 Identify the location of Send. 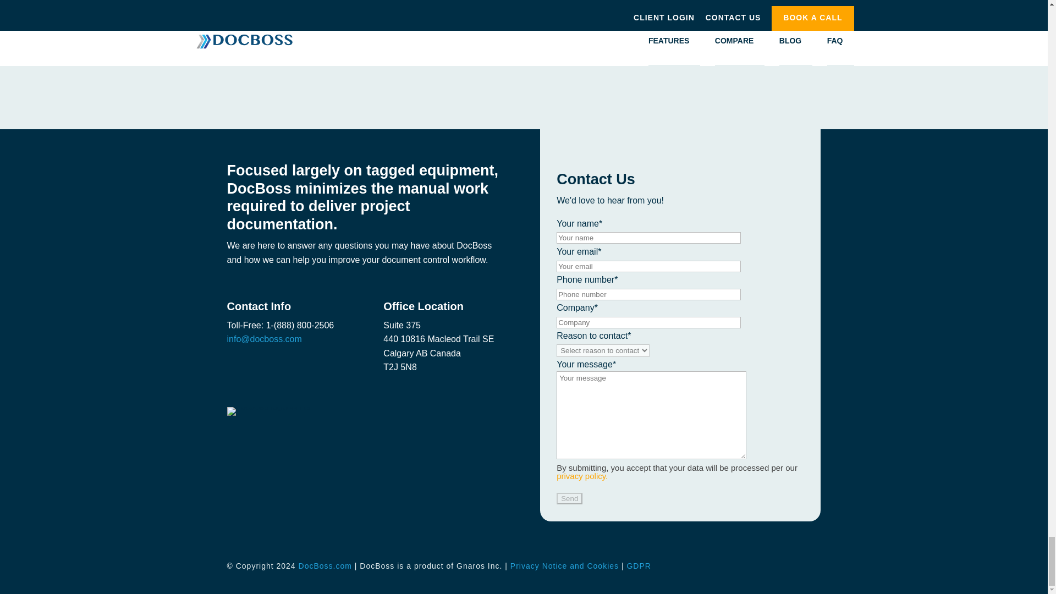
(569, 498).